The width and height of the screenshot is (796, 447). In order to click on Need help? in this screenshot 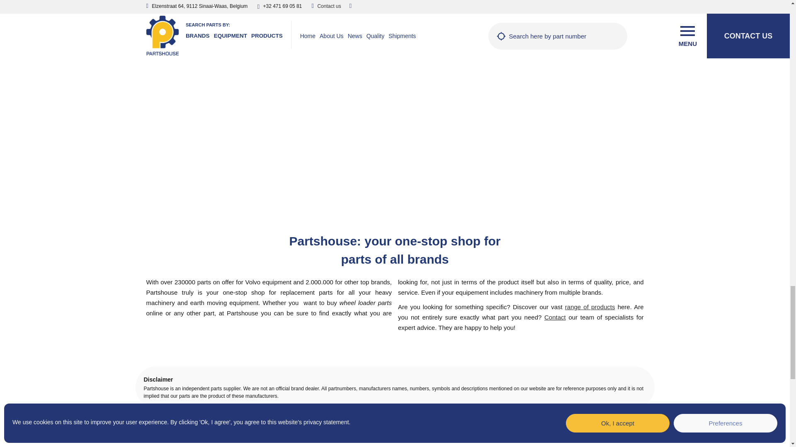, I will do `click(555, 317)`.